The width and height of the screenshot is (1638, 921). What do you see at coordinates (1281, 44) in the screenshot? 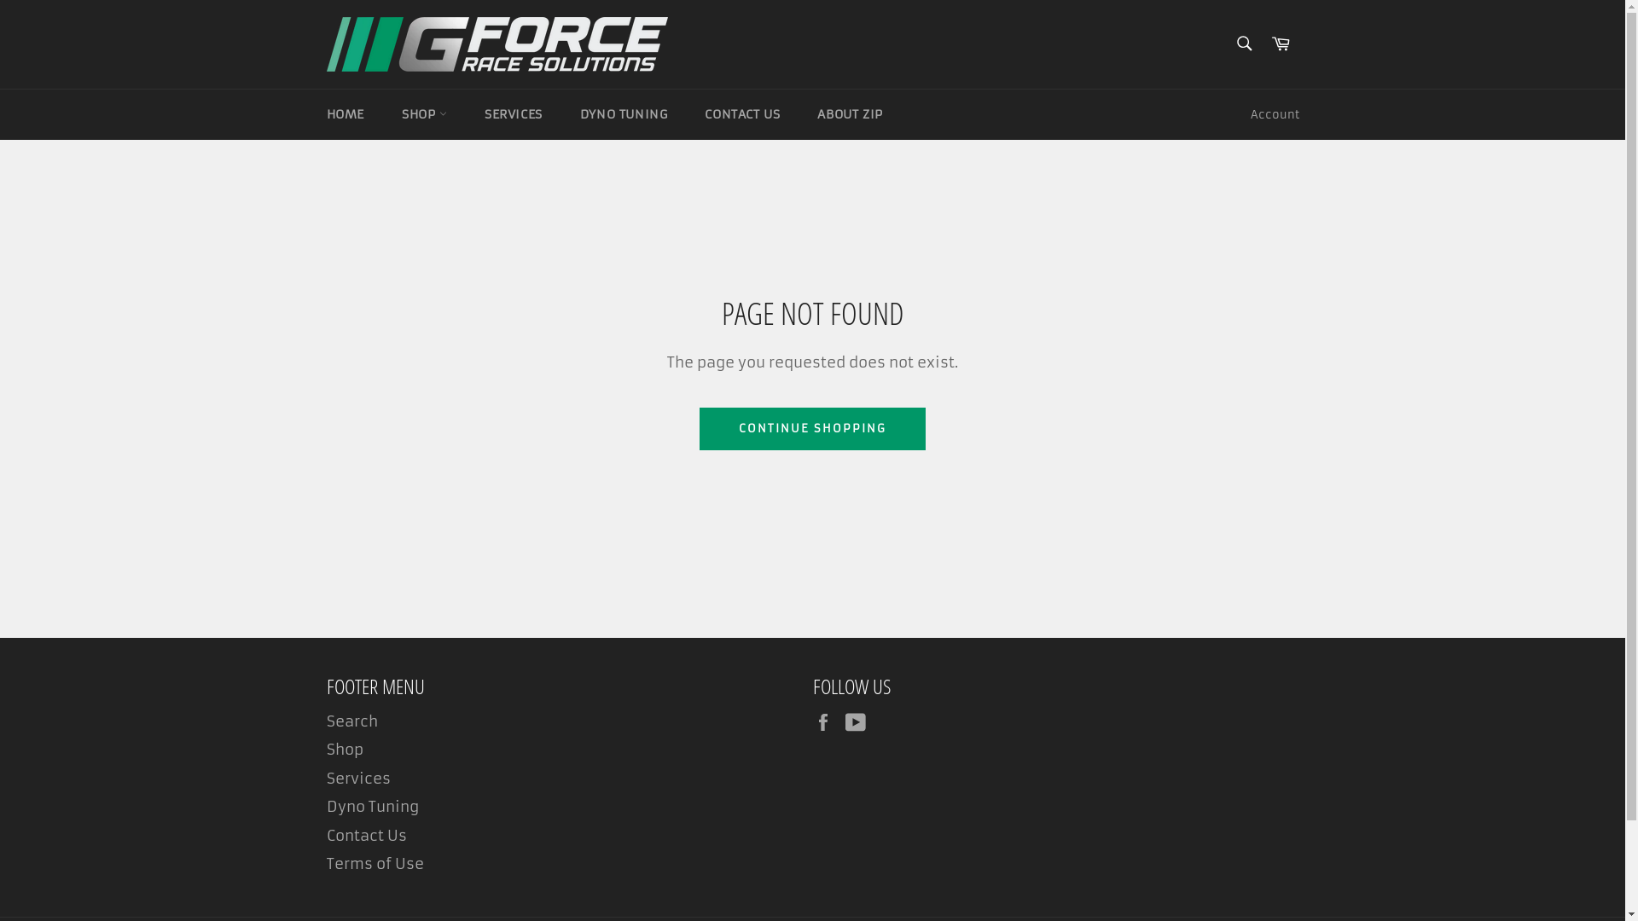
I see `Cart` at bounding box center [1281, 44].